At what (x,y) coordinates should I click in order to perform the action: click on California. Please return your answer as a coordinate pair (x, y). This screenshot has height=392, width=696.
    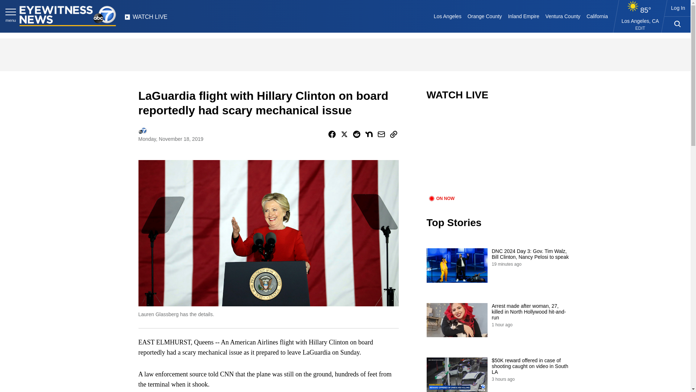
    Looking at the image, I should click on (597, 16).